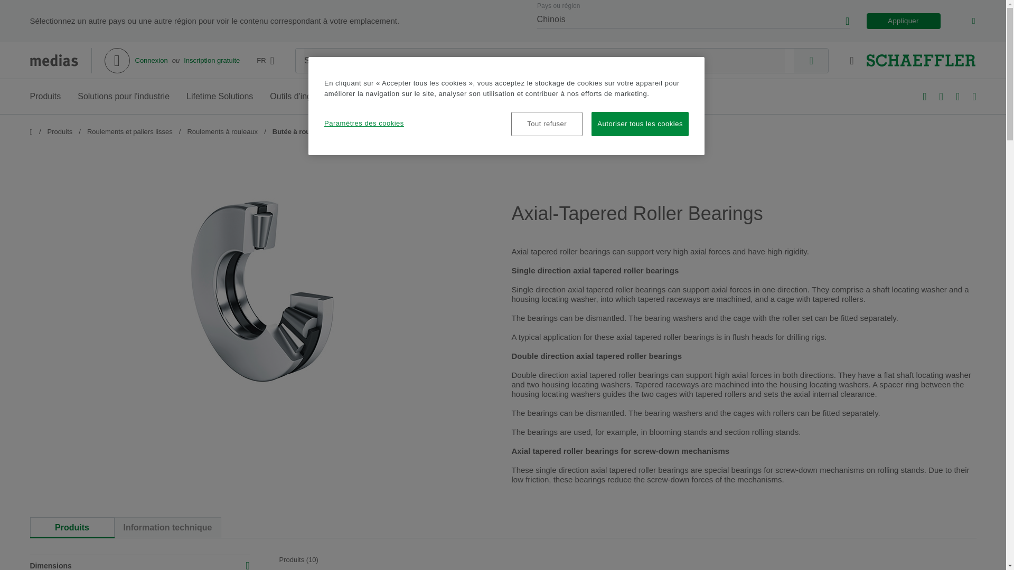 The width and height of the screenshot is (1014, 570). Describe the element at coordinates (130, 132) in the screenshot. I see `Roulements et paliers lisses` at that location.